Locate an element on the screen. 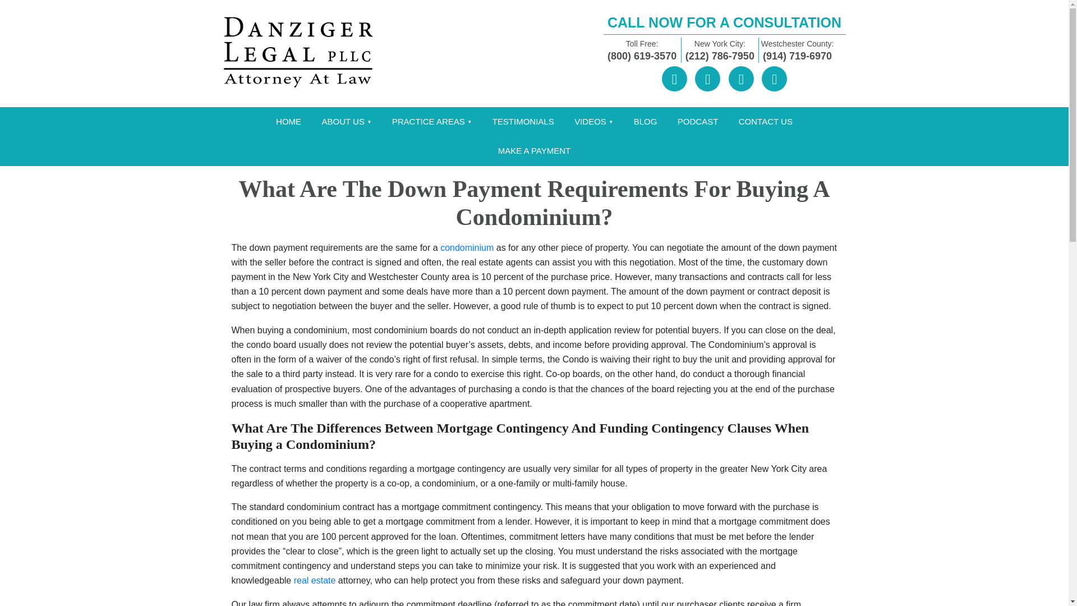  BLOG is located at coordinates (645, 122).